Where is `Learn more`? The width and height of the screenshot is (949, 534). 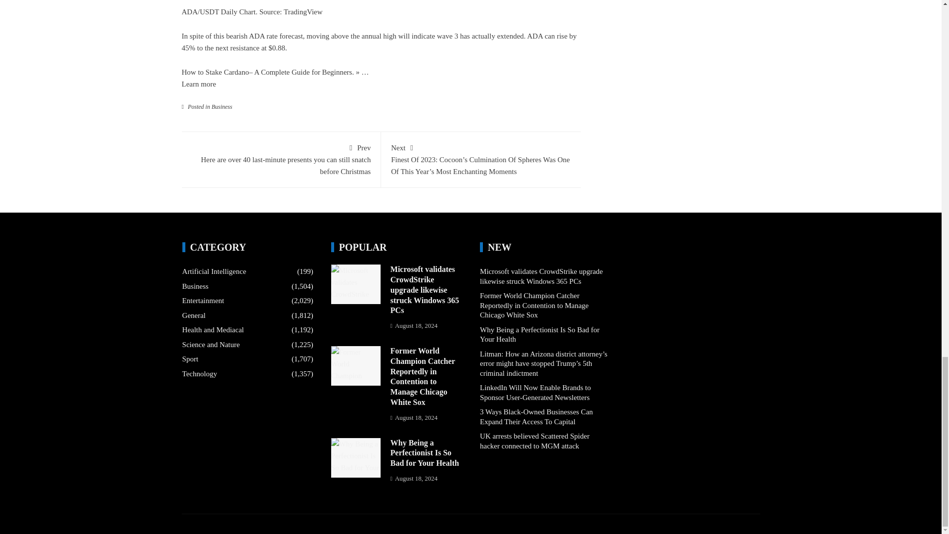 Learn more is located at coordinates (199, 84).